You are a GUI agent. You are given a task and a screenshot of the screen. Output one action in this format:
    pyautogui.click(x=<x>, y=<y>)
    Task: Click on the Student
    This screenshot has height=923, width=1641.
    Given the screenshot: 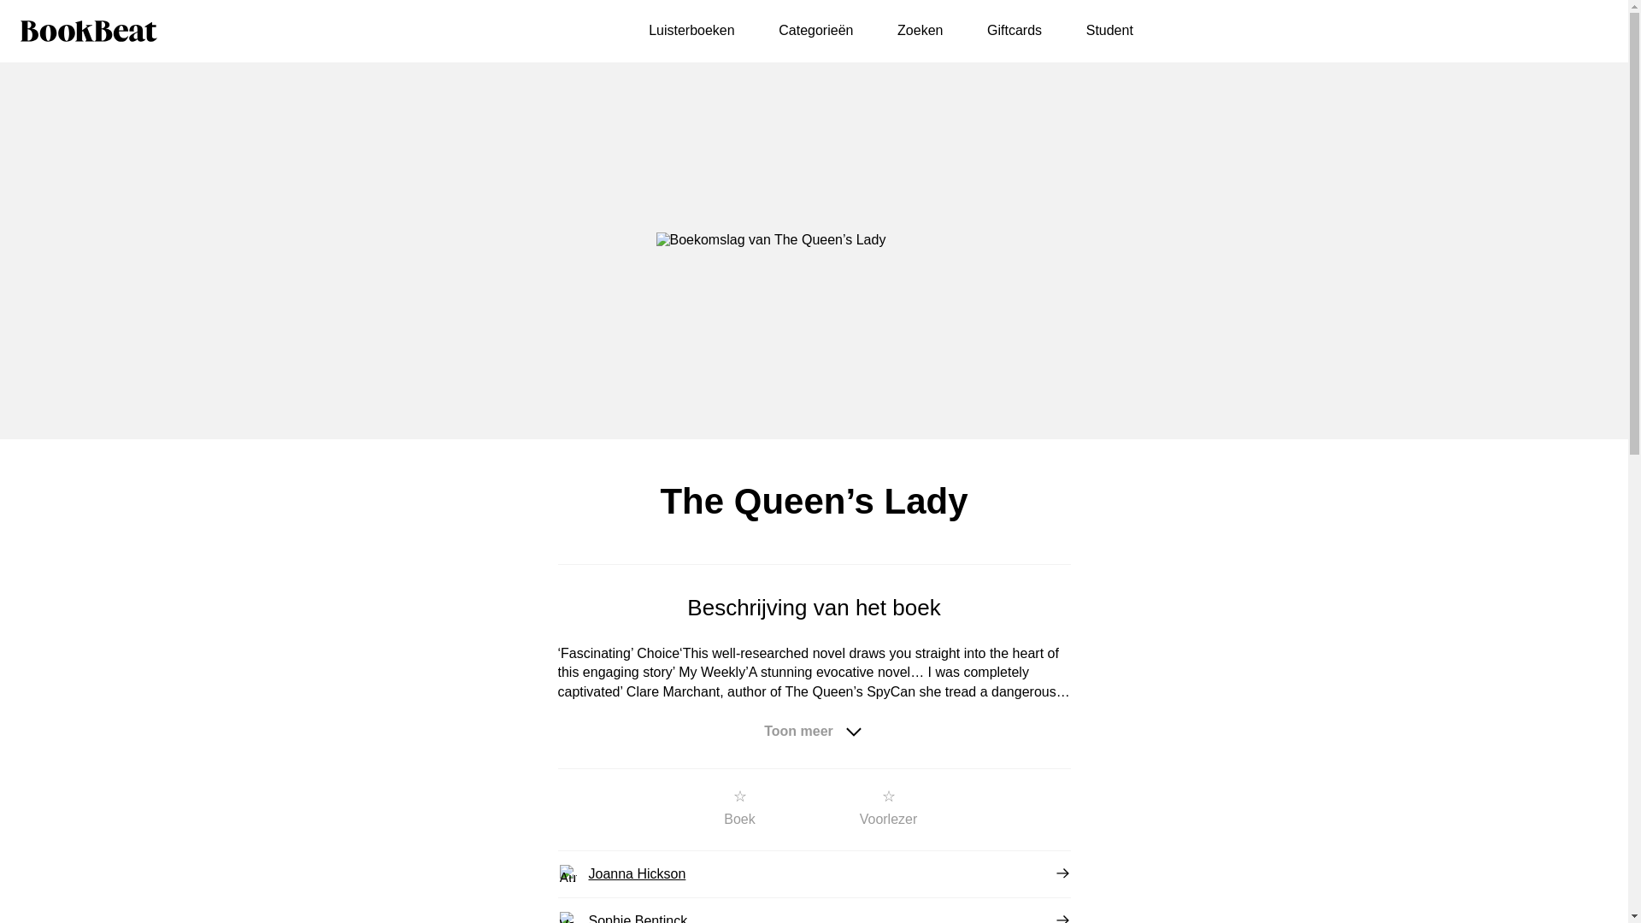 What is the action you would take?
    pyautogui.click(x=1109, y=31)
    